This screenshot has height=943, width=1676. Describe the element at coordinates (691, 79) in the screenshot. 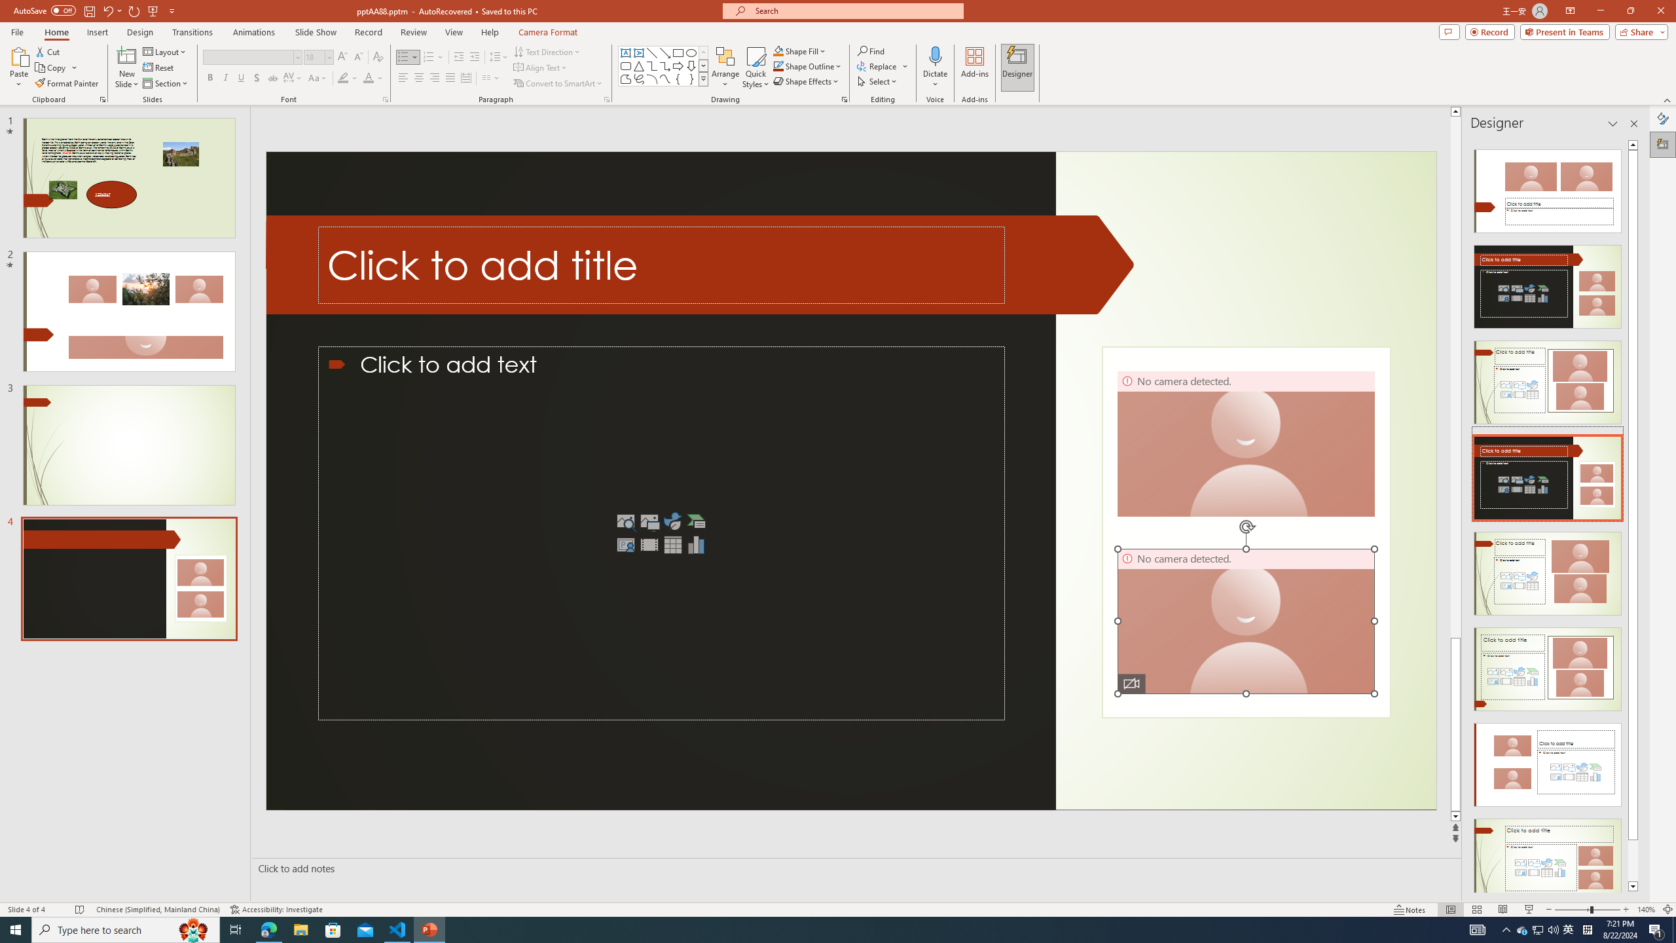

I see `Right Brace` at that location.